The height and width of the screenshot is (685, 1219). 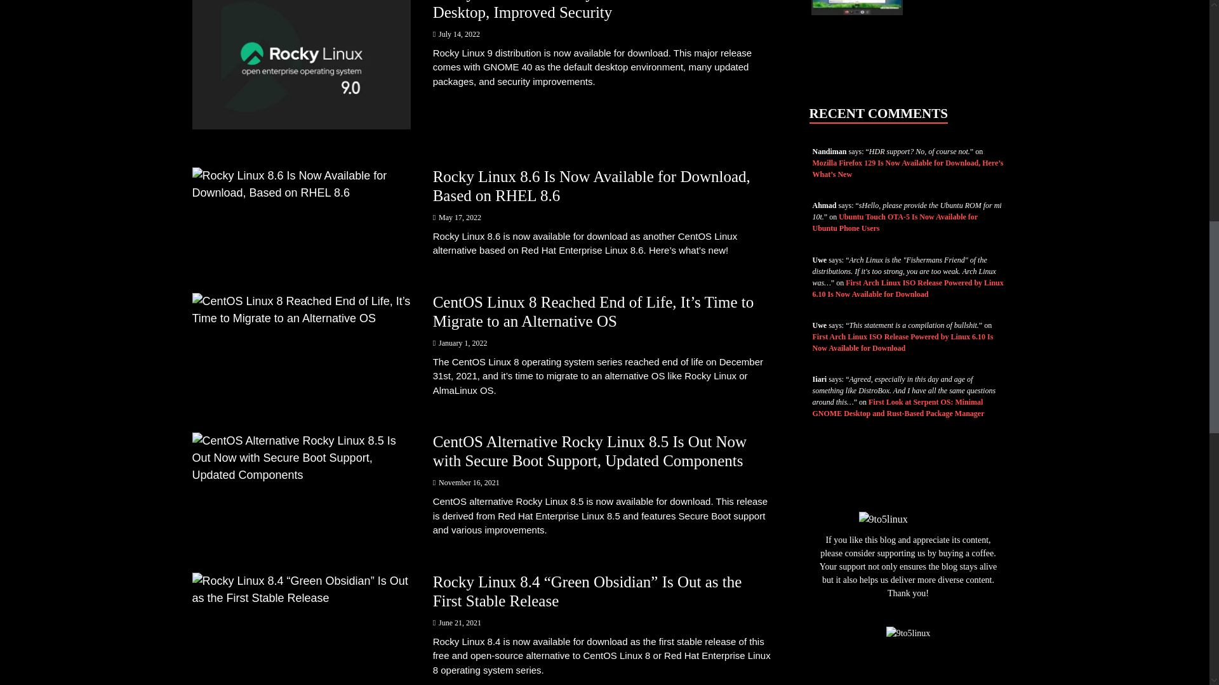 I want to click on 9to5Linux, so click(x=883, y=519).